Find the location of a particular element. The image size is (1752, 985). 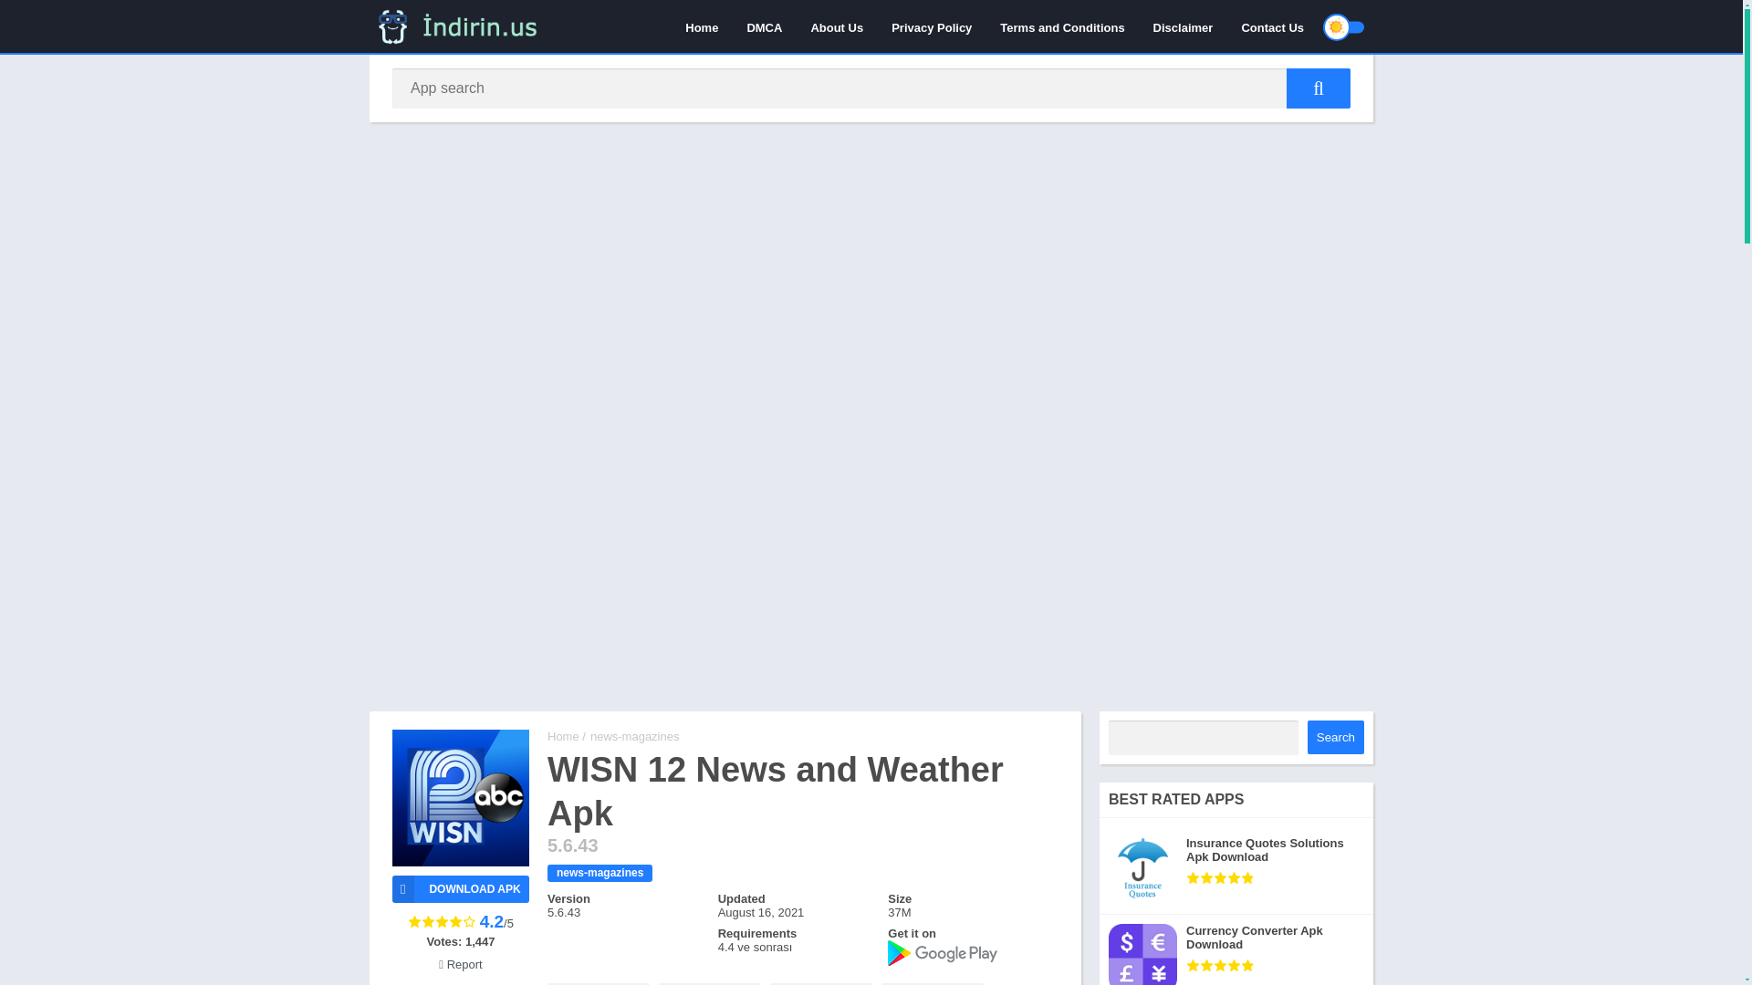

DOWNLOAD APK is located at coordinates (460, 889).